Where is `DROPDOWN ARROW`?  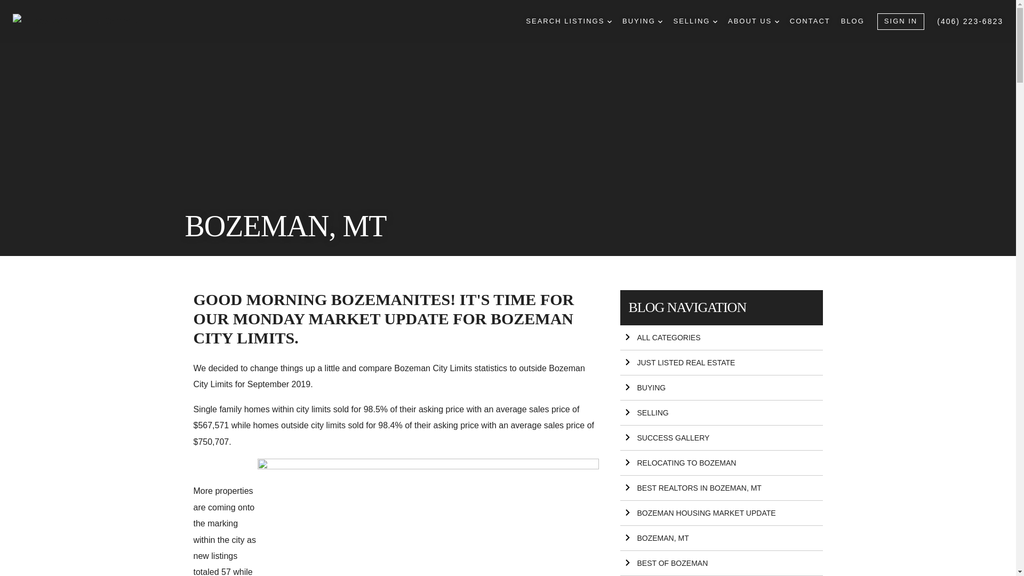 DROPDOWN ARROW is located at coordinates (660, 21).